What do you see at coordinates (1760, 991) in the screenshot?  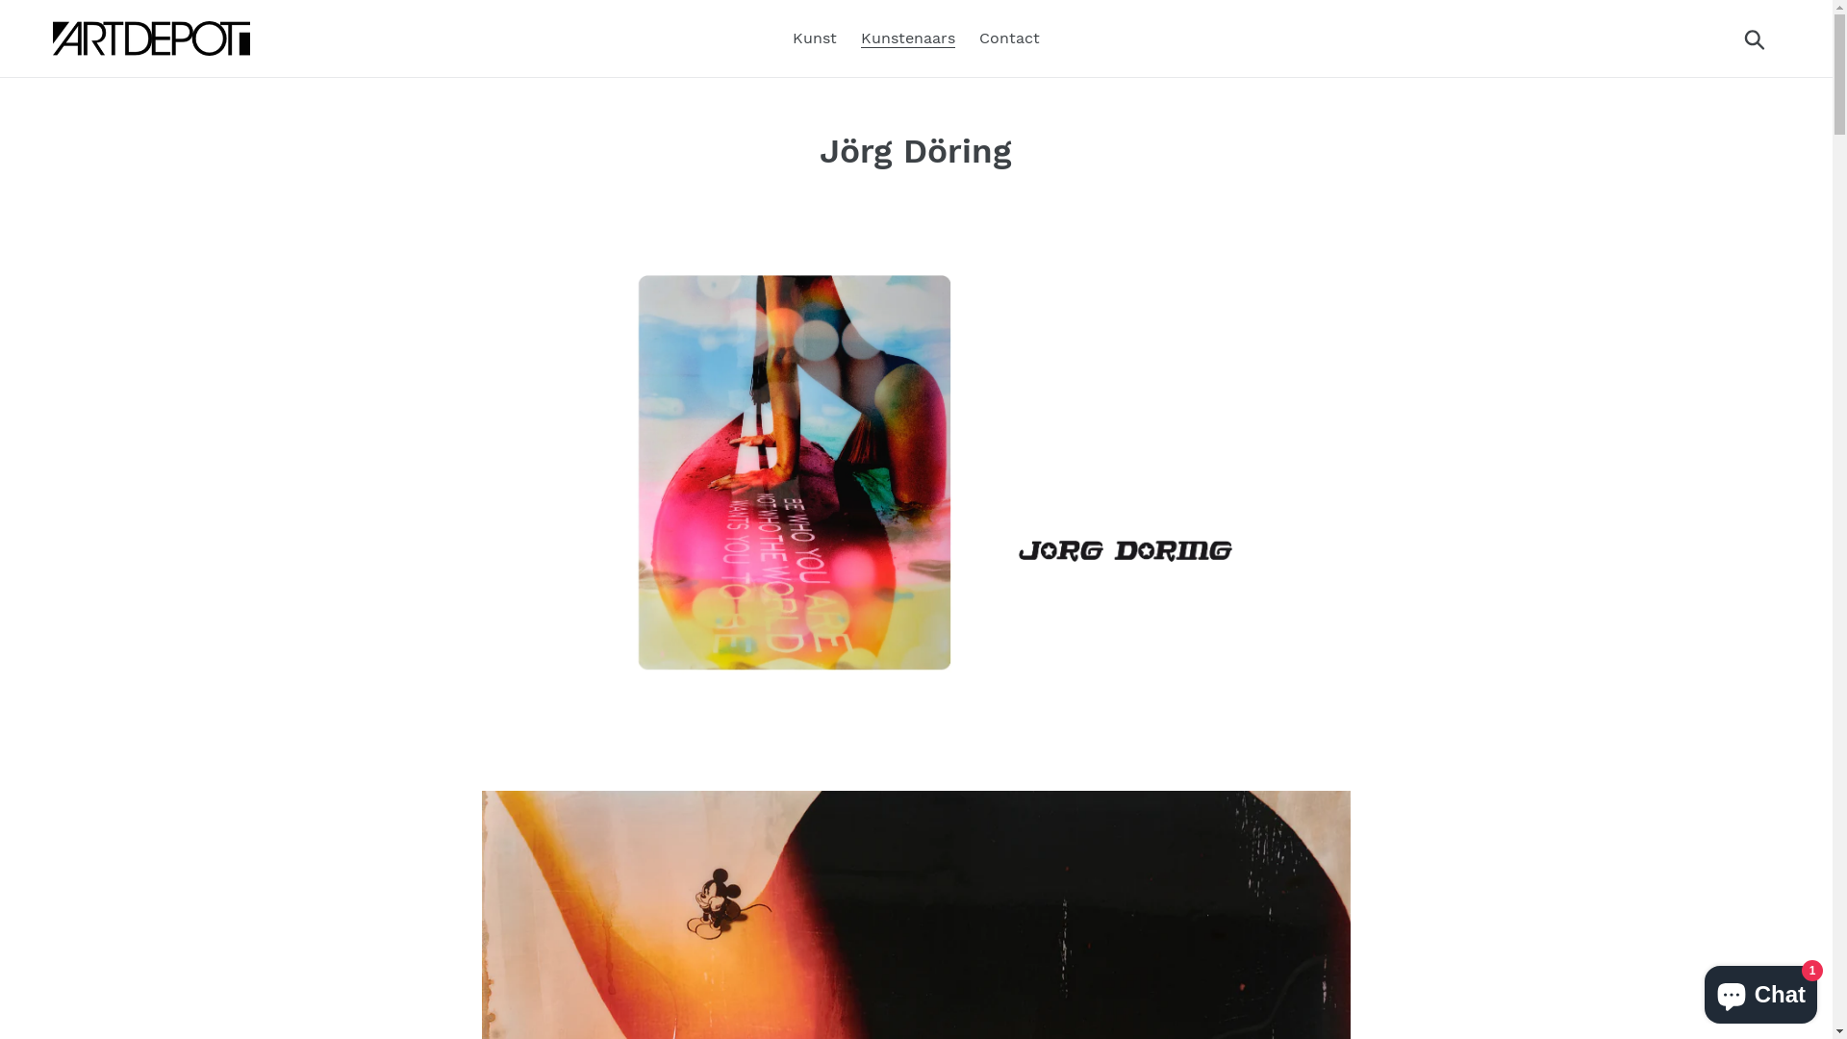 I see `Shopify online store chat` at bounding box center [1760, 991].